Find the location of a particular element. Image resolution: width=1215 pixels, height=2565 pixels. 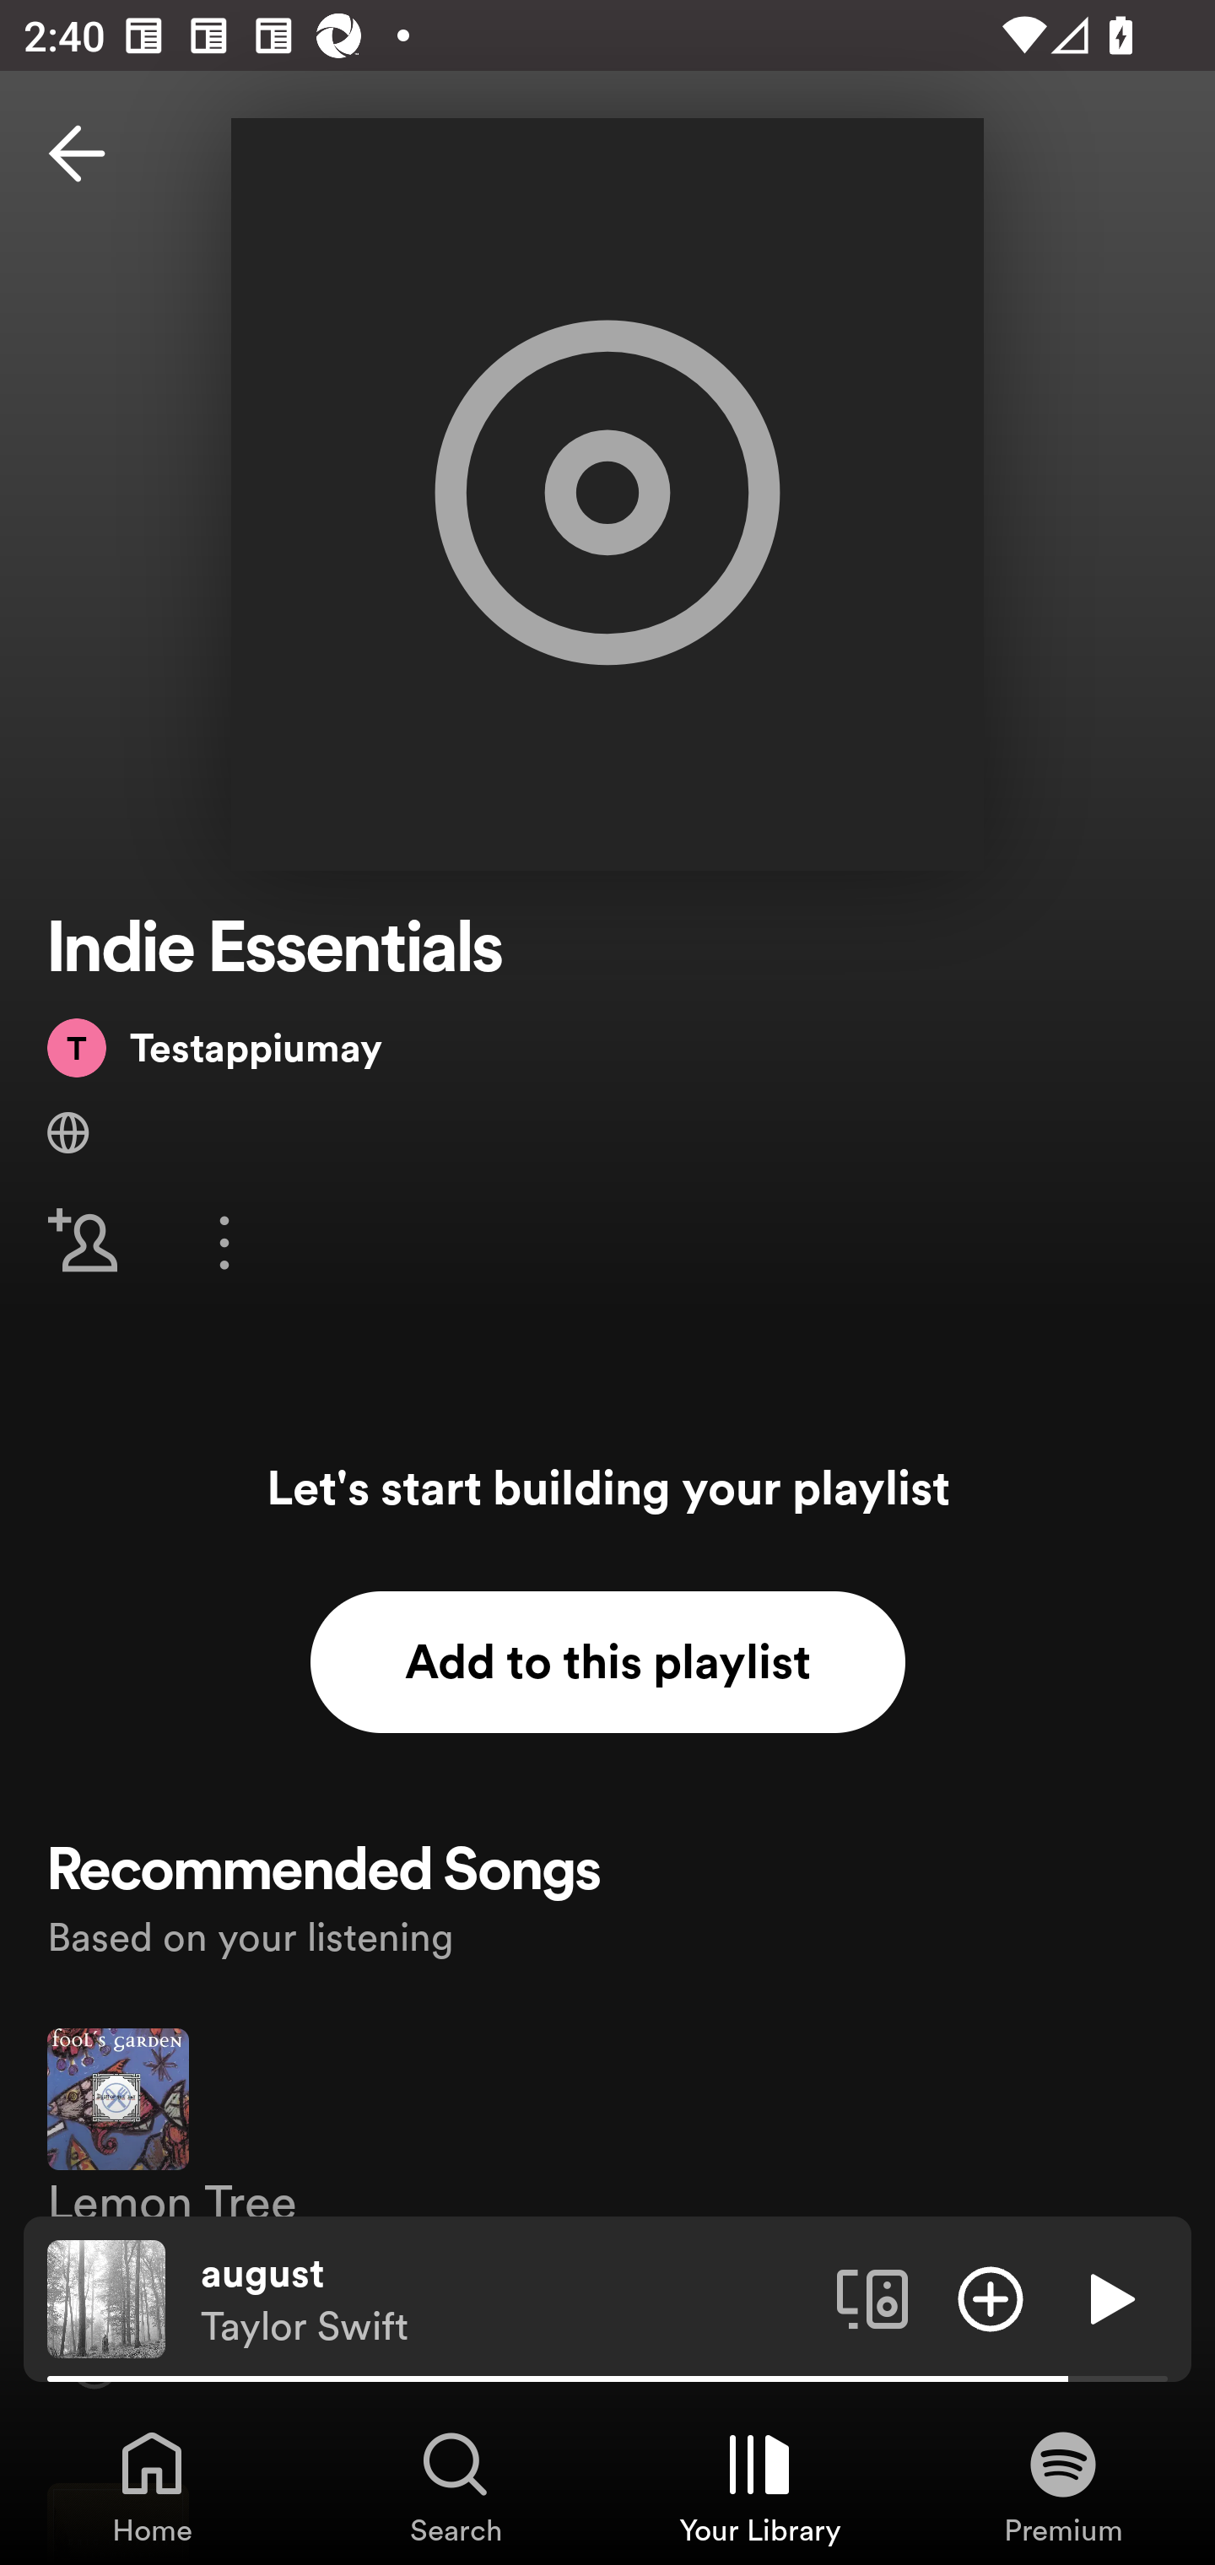

Your Library, Tab 3 of 4 Your Library Your Library is located at coordinates (759, 2486).